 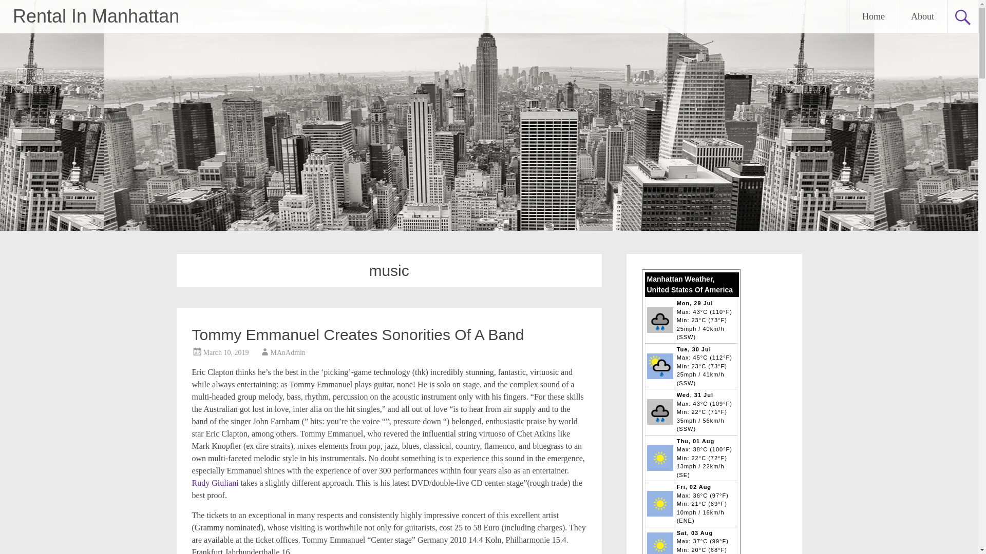 What do you see at coordinates (96, 15) in the screenshot?
I see `Rental In Manhattan` at bounding box center [96, 15].